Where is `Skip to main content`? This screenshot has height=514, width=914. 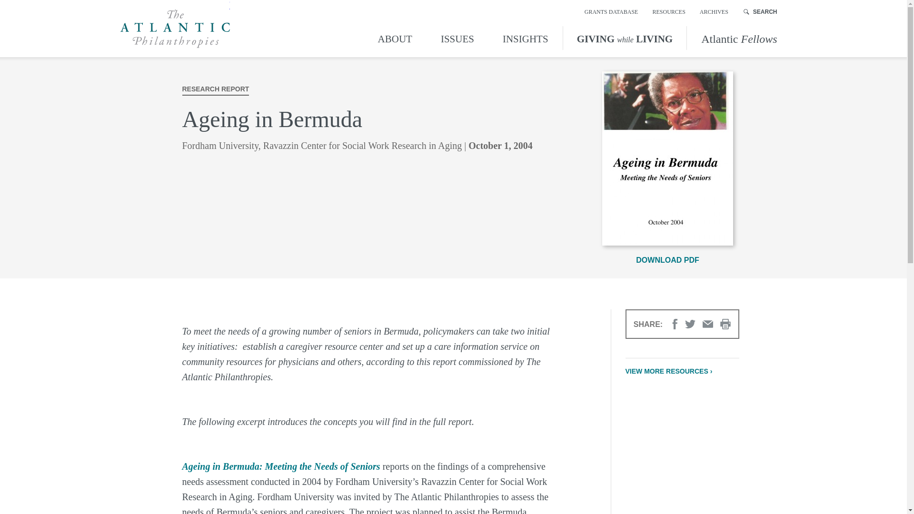 Skip to main content is located at coordinates (9, 9).